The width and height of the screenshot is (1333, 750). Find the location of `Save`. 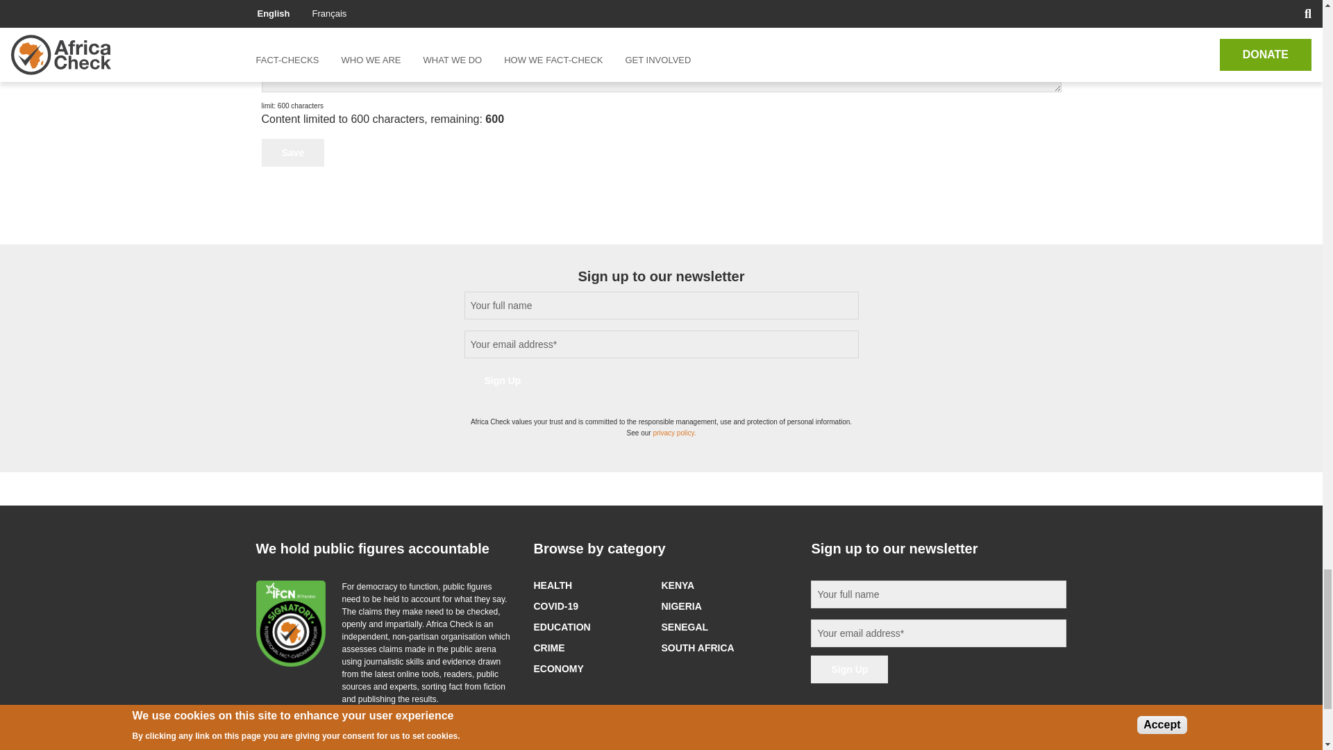

Save is located at coordinates (292, 152).